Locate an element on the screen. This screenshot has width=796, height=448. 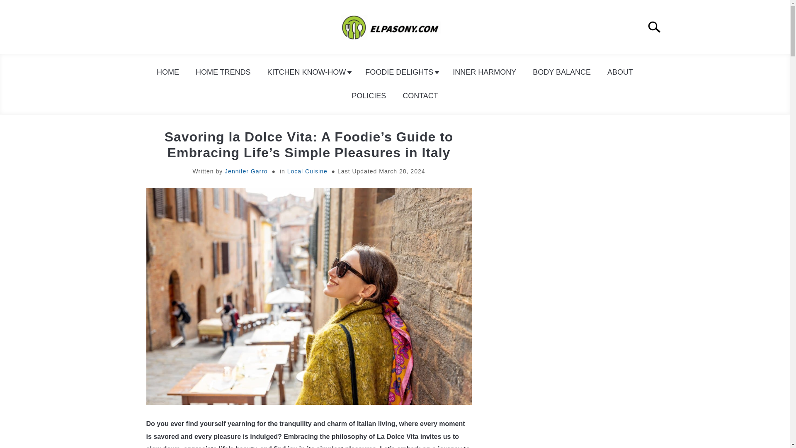
BODY BALANCE is located at coordinates (562, 72).